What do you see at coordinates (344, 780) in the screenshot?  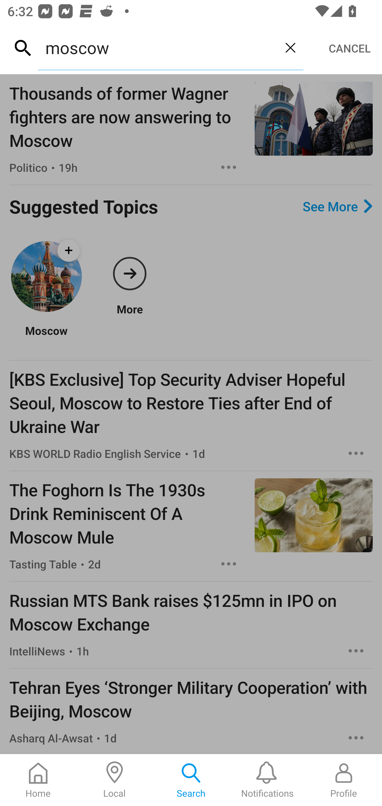 I see `Profile` at bounding box center [344, 780].